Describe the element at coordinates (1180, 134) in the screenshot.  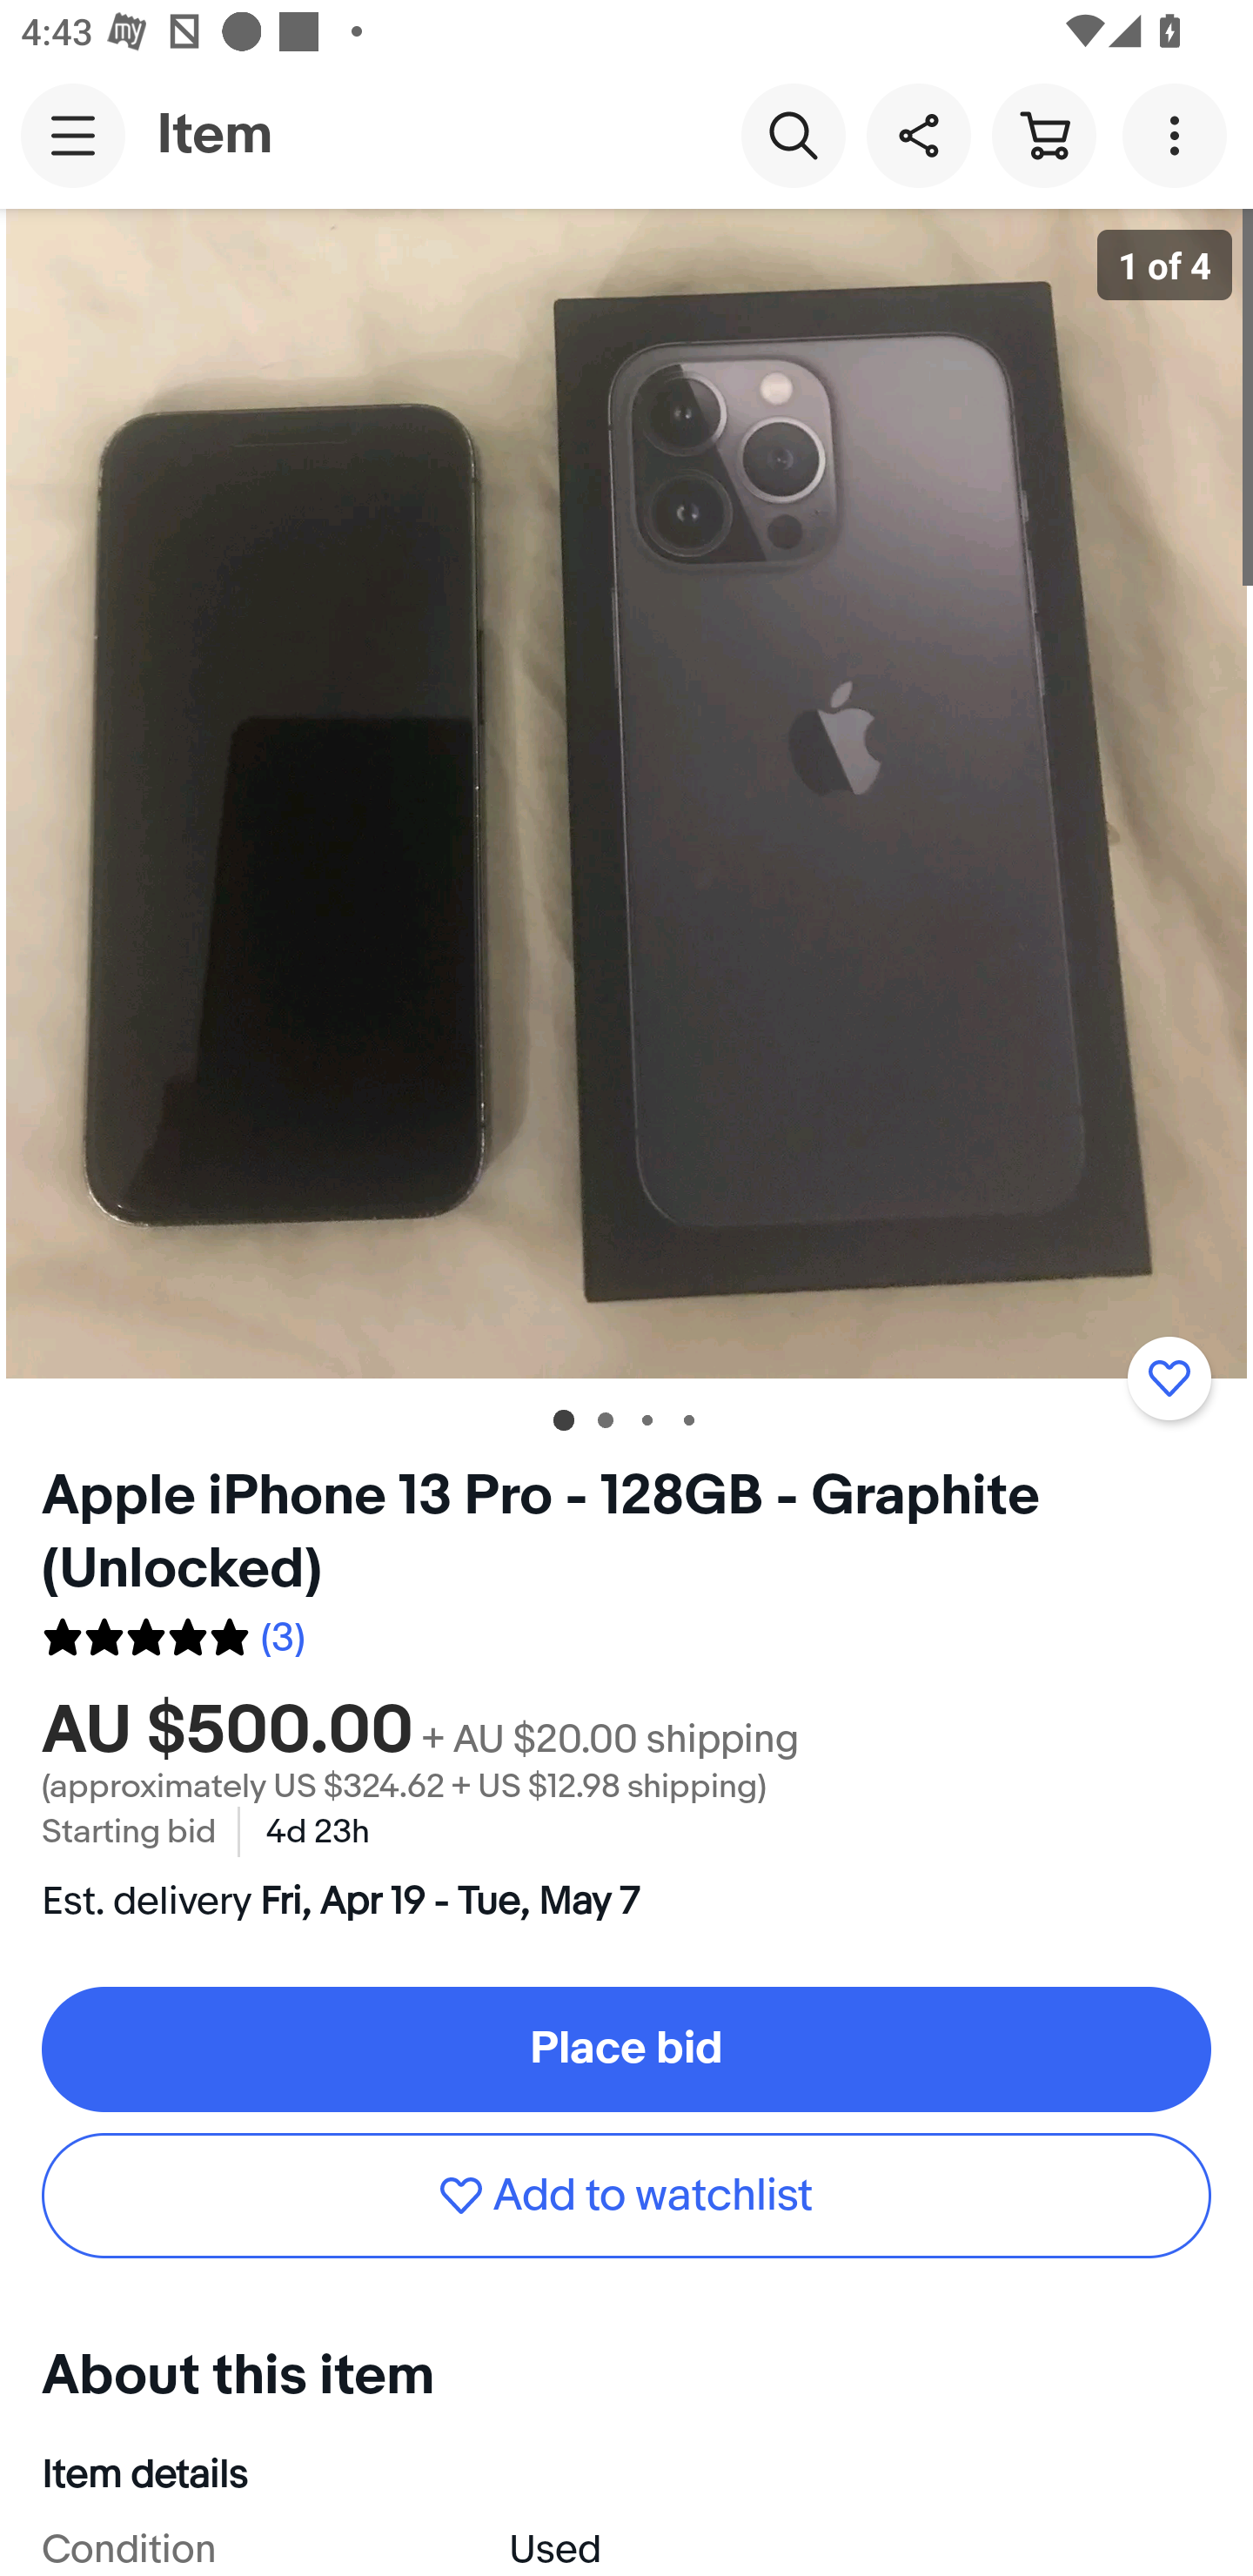
I see `More options` at that location.